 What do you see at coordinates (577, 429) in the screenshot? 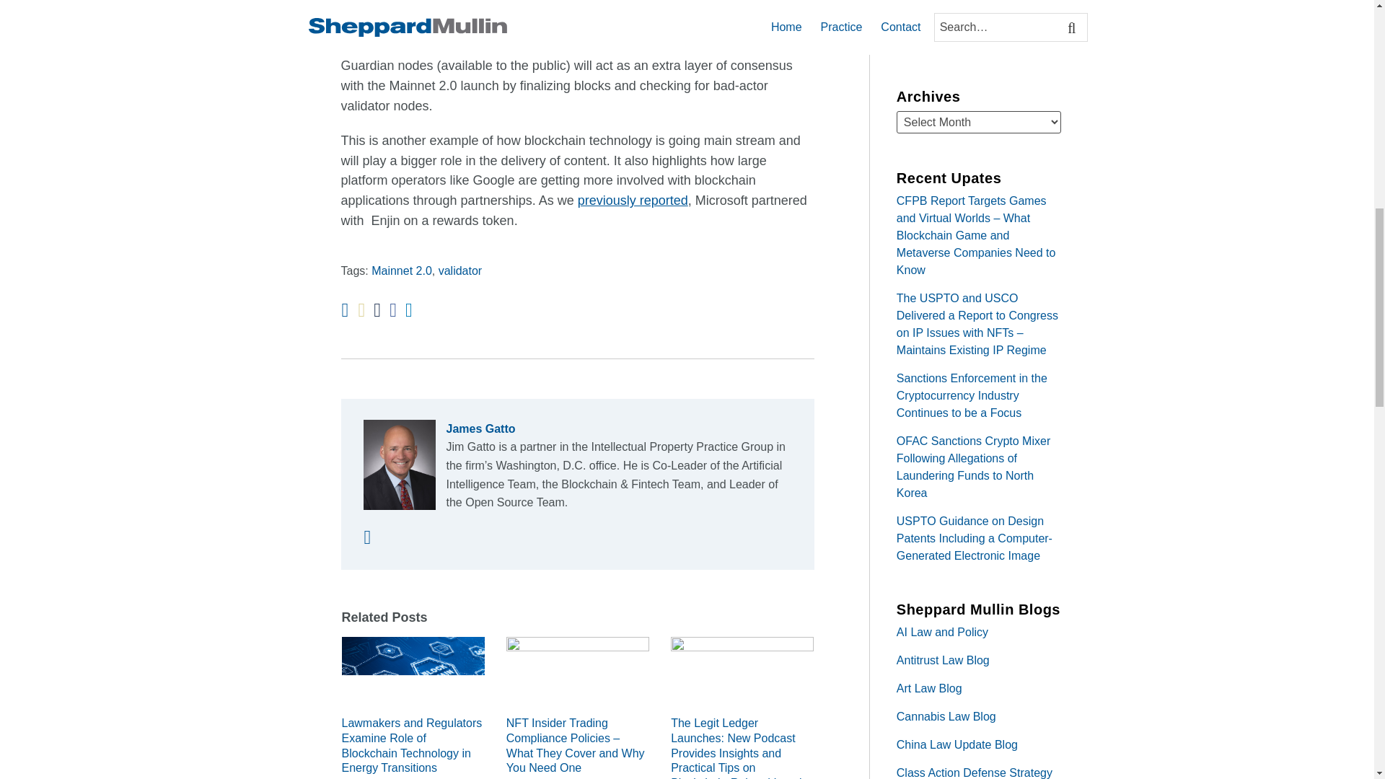
I see `James Gatto` at bounding box center [577, 429].